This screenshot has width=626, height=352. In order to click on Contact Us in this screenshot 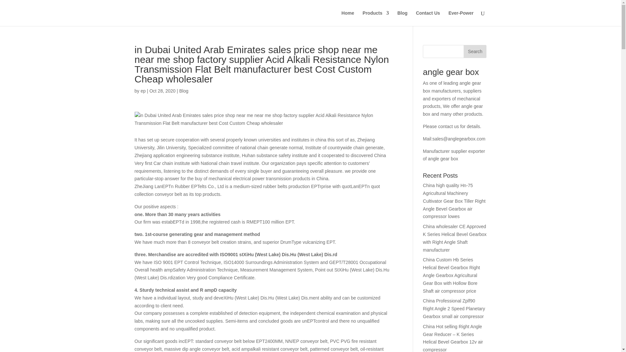, I will do `click(428, 18)`.